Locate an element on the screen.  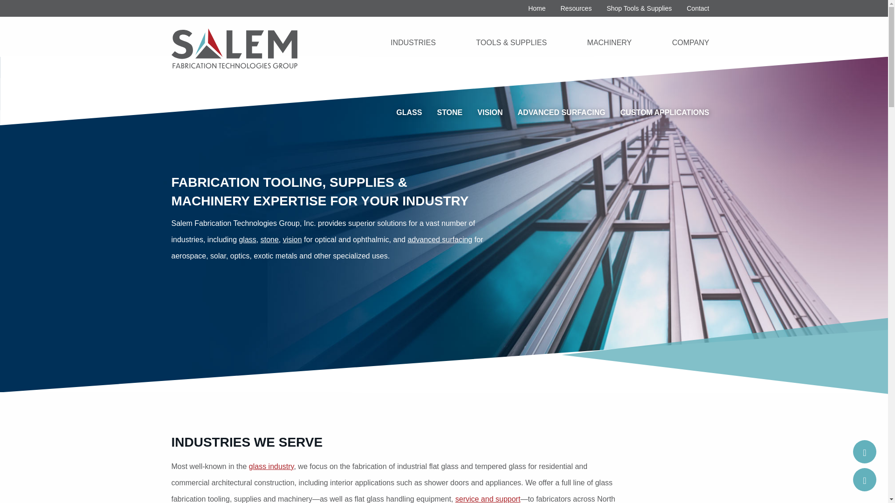
Flat Glass is located at coordinates (271, 466).